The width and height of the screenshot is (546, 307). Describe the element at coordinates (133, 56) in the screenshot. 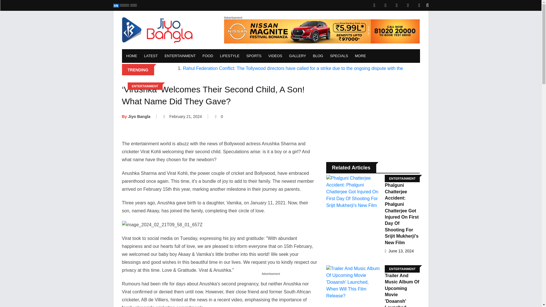

I see `HOME` at that location.